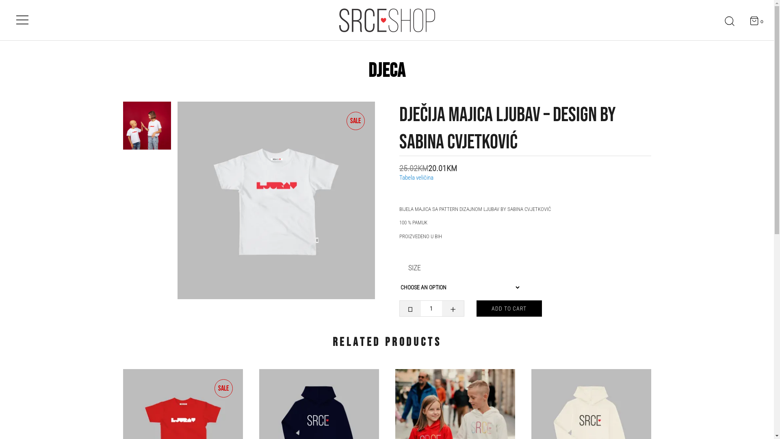  What do you see at coordinates (757, 21) in the screenshot?
I see `0` at bounding box center [757, 21].